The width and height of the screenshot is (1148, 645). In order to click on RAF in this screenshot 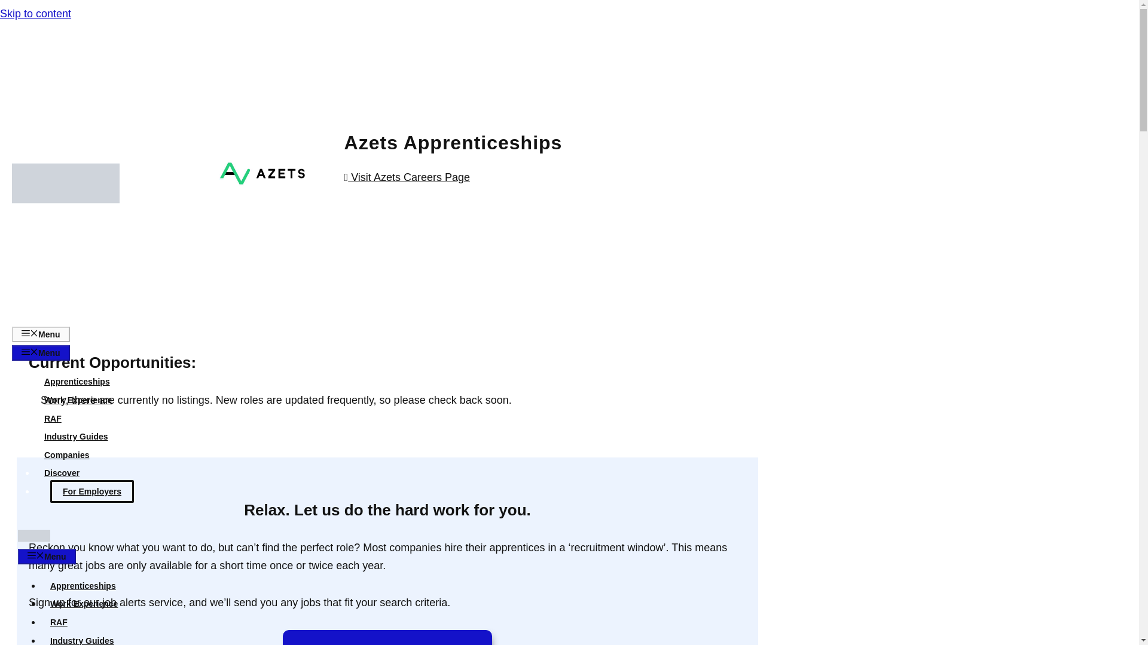, I will do `click(59, 622)`.